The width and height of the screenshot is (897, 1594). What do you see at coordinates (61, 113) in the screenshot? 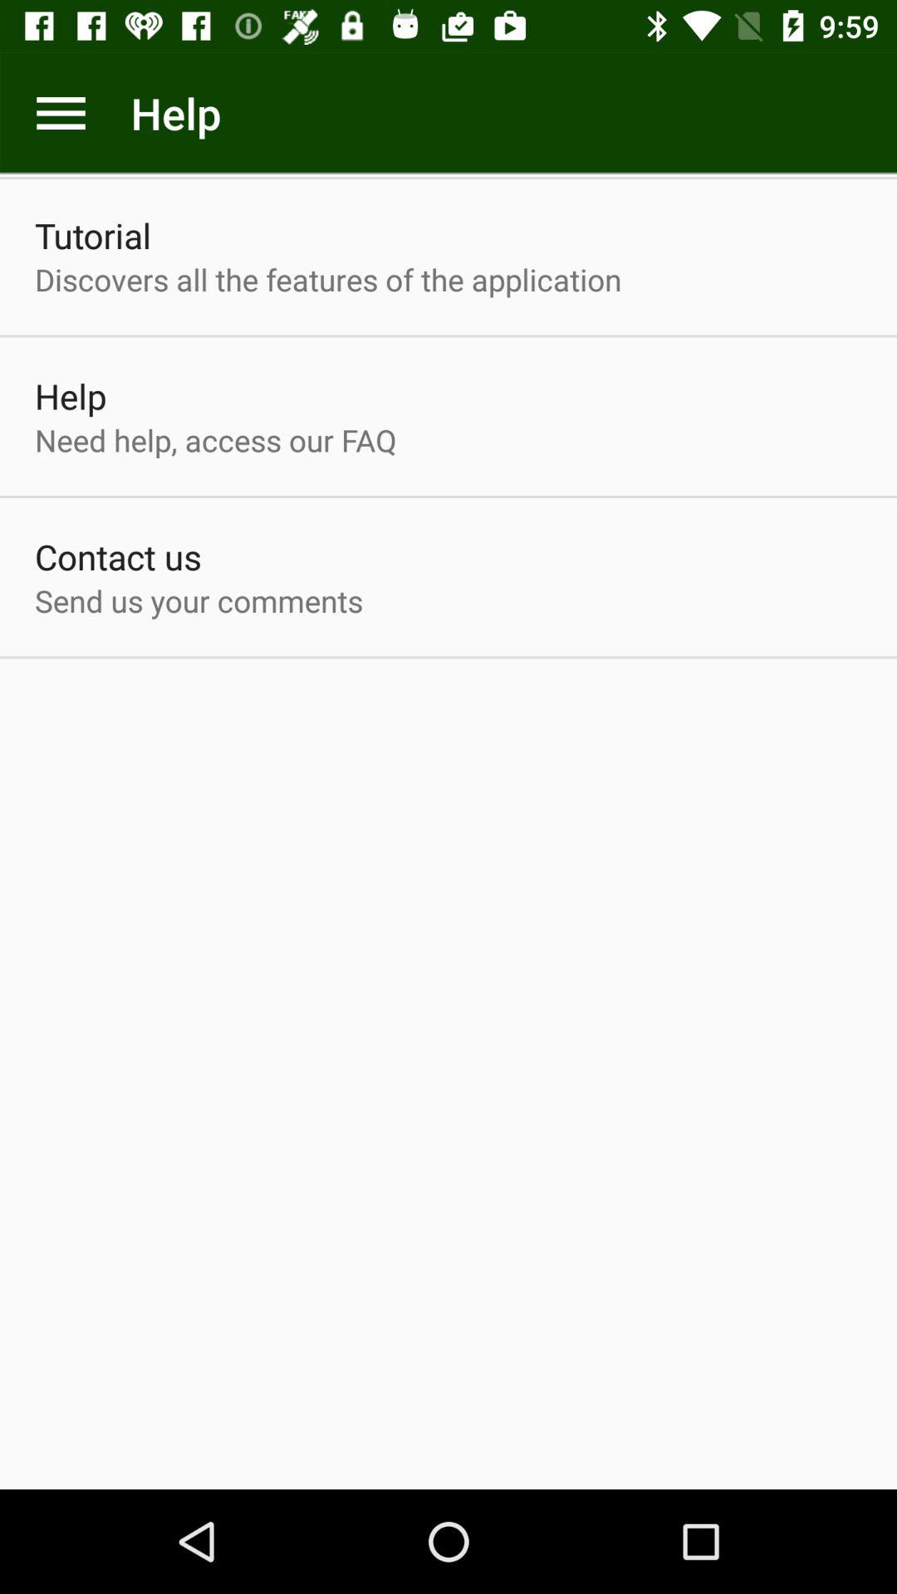
I see `more option` at bounding box center [61, 113].